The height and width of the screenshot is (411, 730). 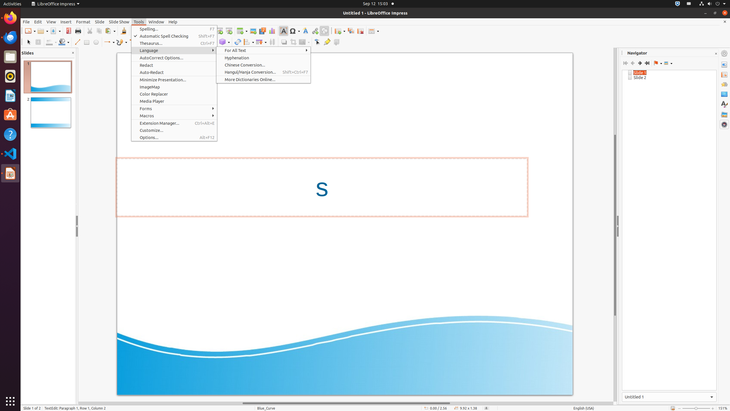 What do you see at coordinates (51, 42) in the screenshot?
I see `Line Color` at bounding box center [51, 42].